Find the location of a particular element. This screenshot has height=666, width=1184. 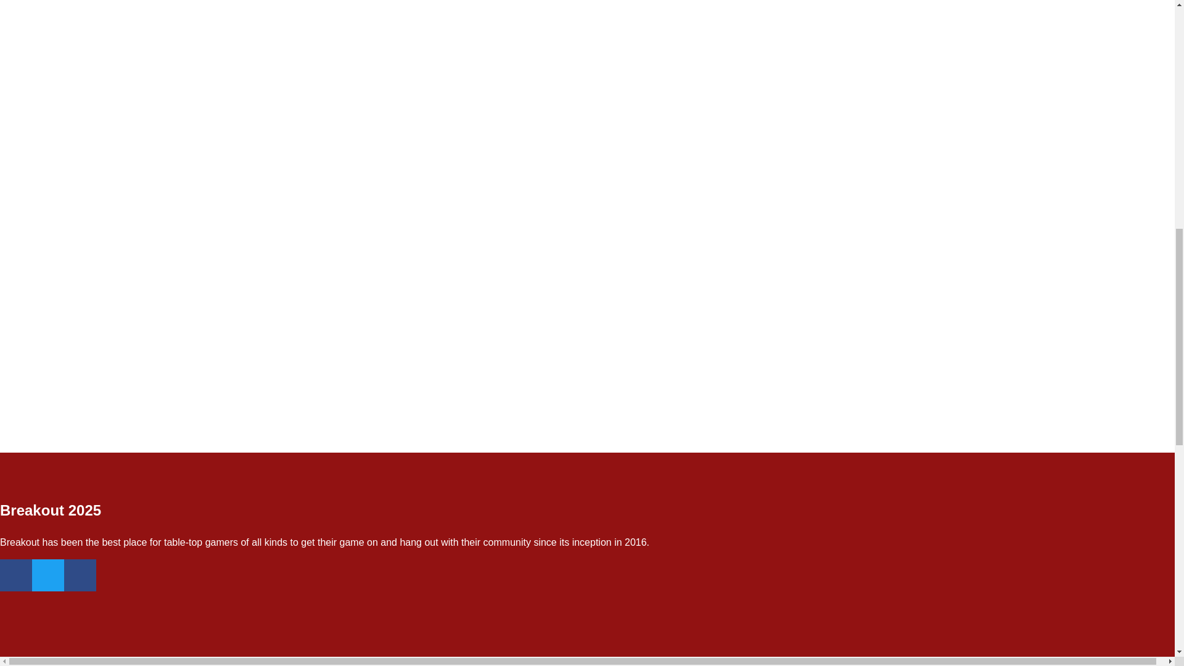

facebook is located at coordinates (16, 575).